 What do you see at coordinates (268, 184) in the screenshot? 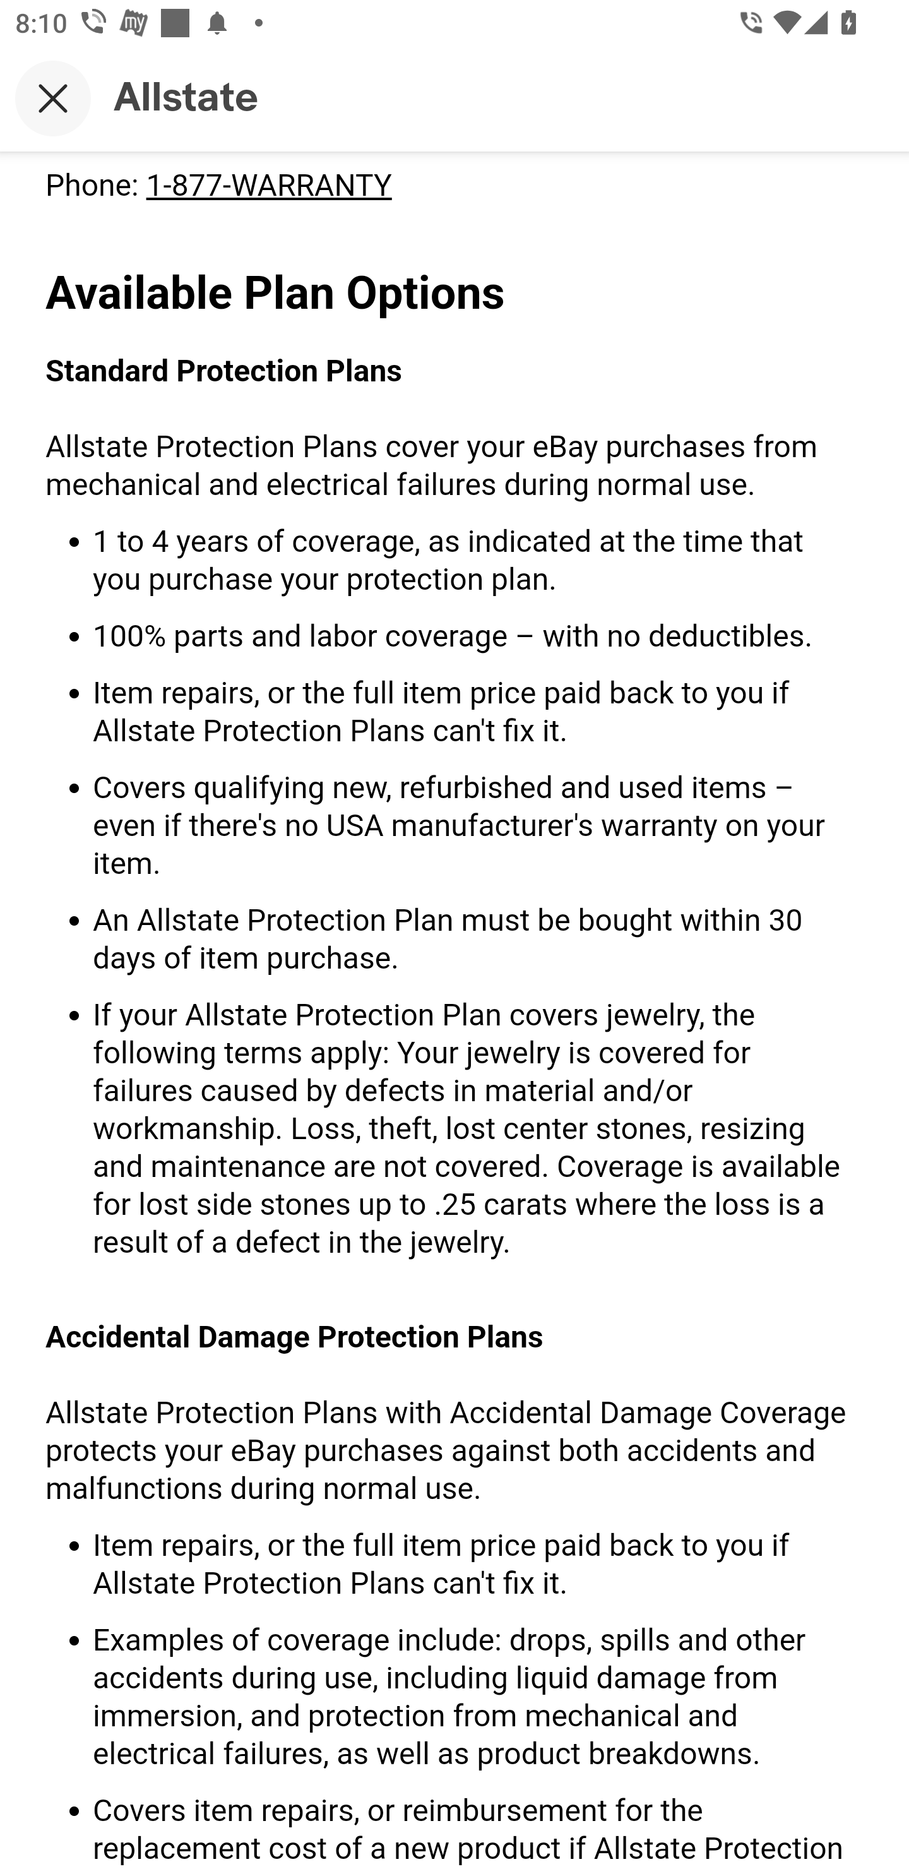
I see `1-877-WARRANTY` at bounding box center [268, 184].